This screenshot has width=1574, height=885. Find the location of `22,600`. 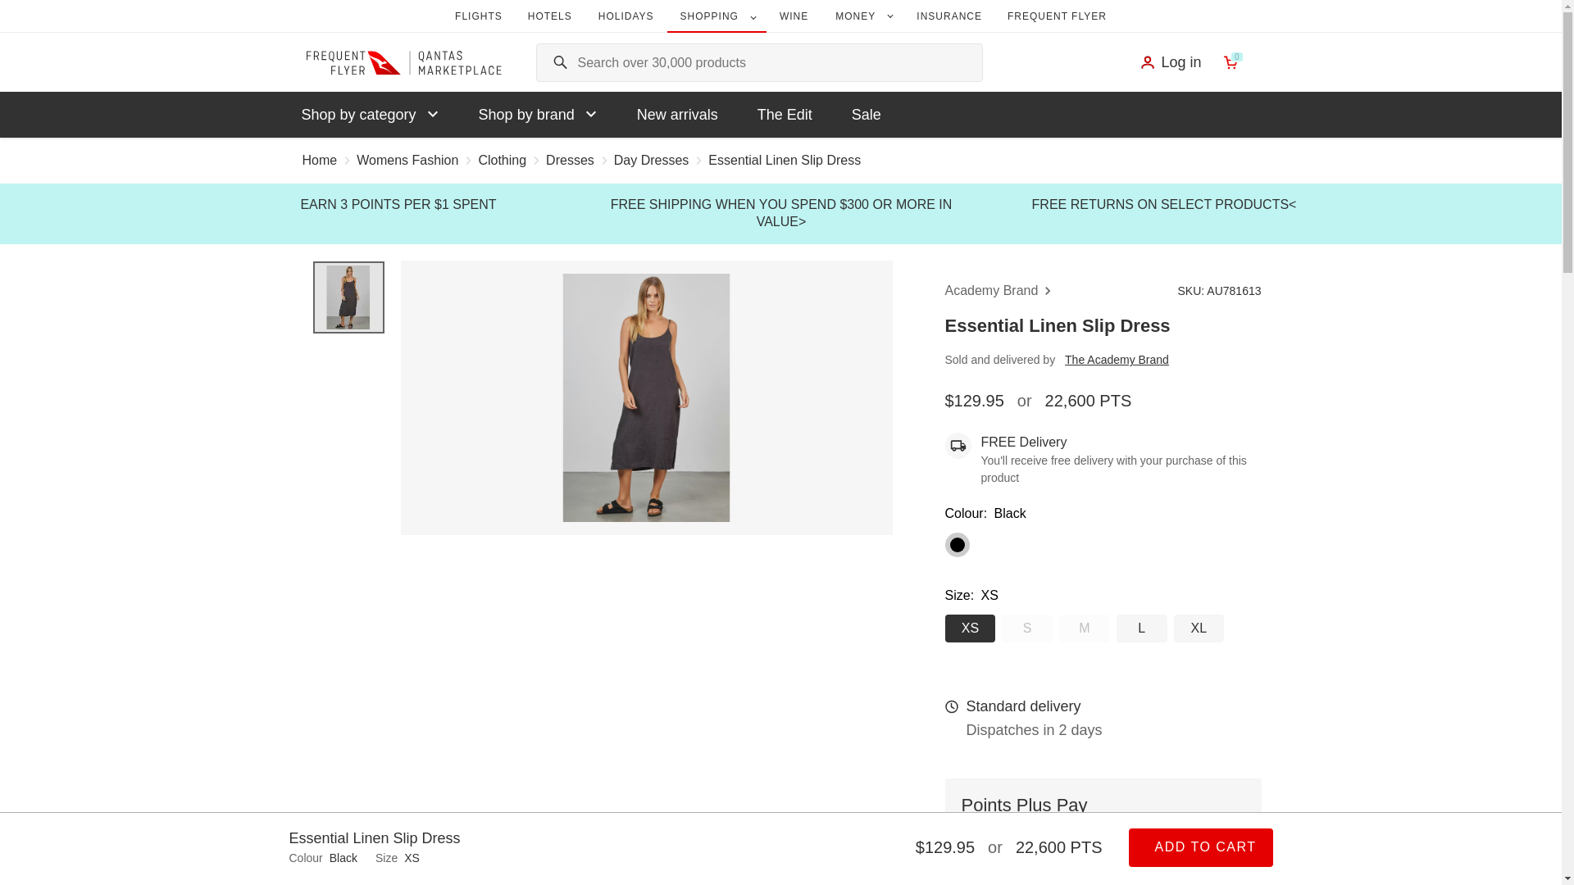

22,600 is located at coordinates (1026, 857).